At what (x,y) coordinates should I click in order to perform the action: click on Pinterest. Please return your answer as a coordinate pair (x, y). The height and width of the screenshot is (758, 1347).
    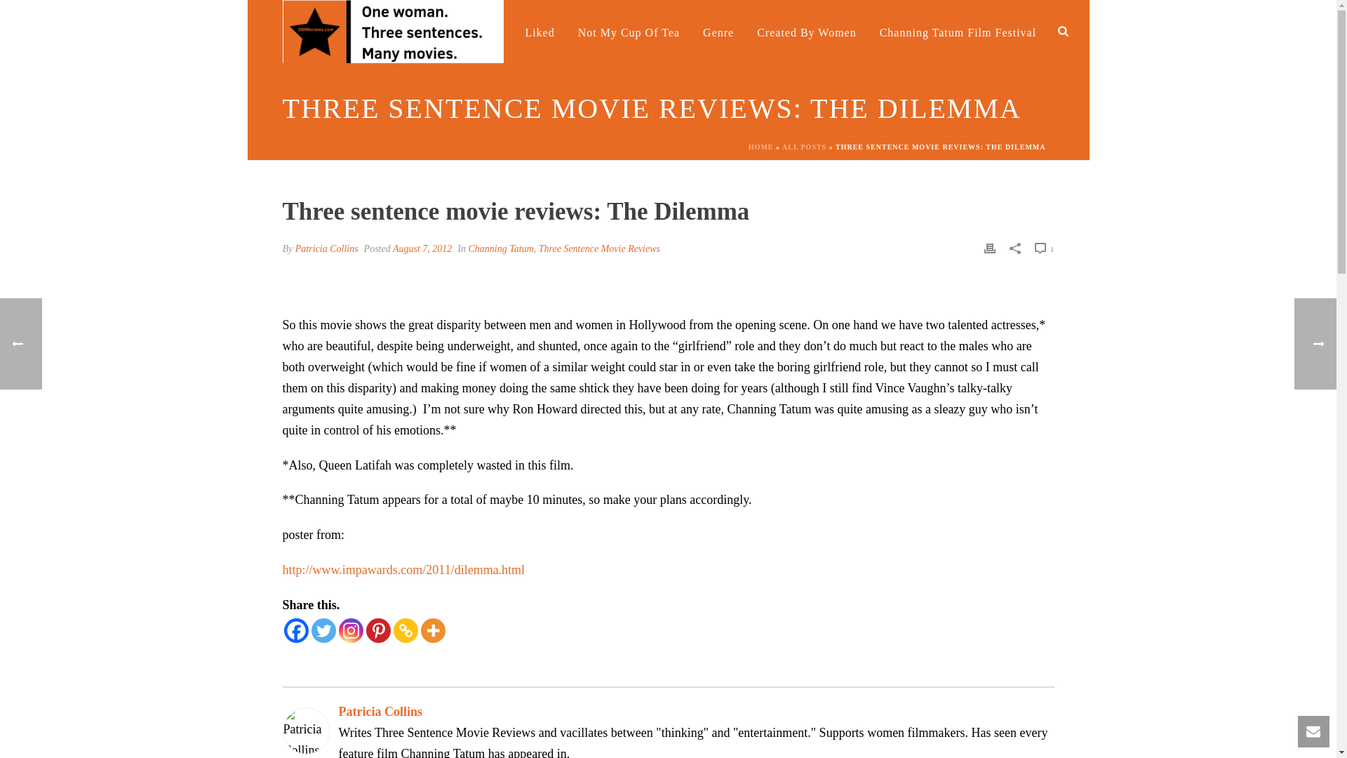
    Looking at the image, I should click on (378, 630).